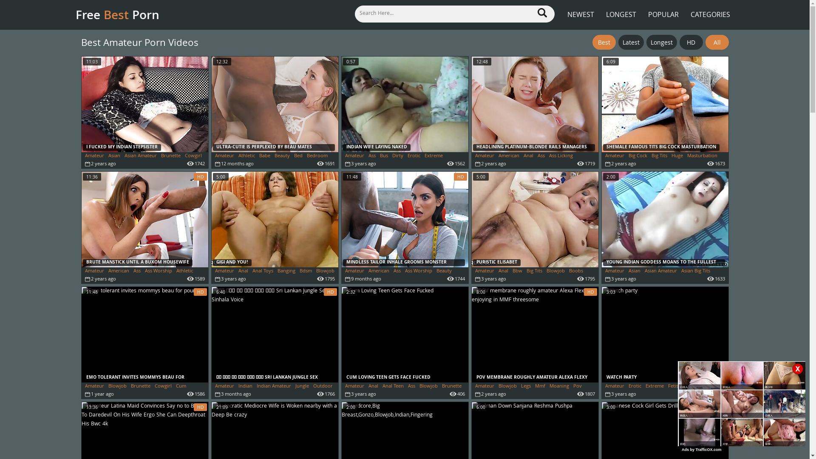 This screenshot has height=459, width=816. What do you see at coordinates (507, 387) in the screenshot?
I see `Blowjob` at bounding box center [507, 387].